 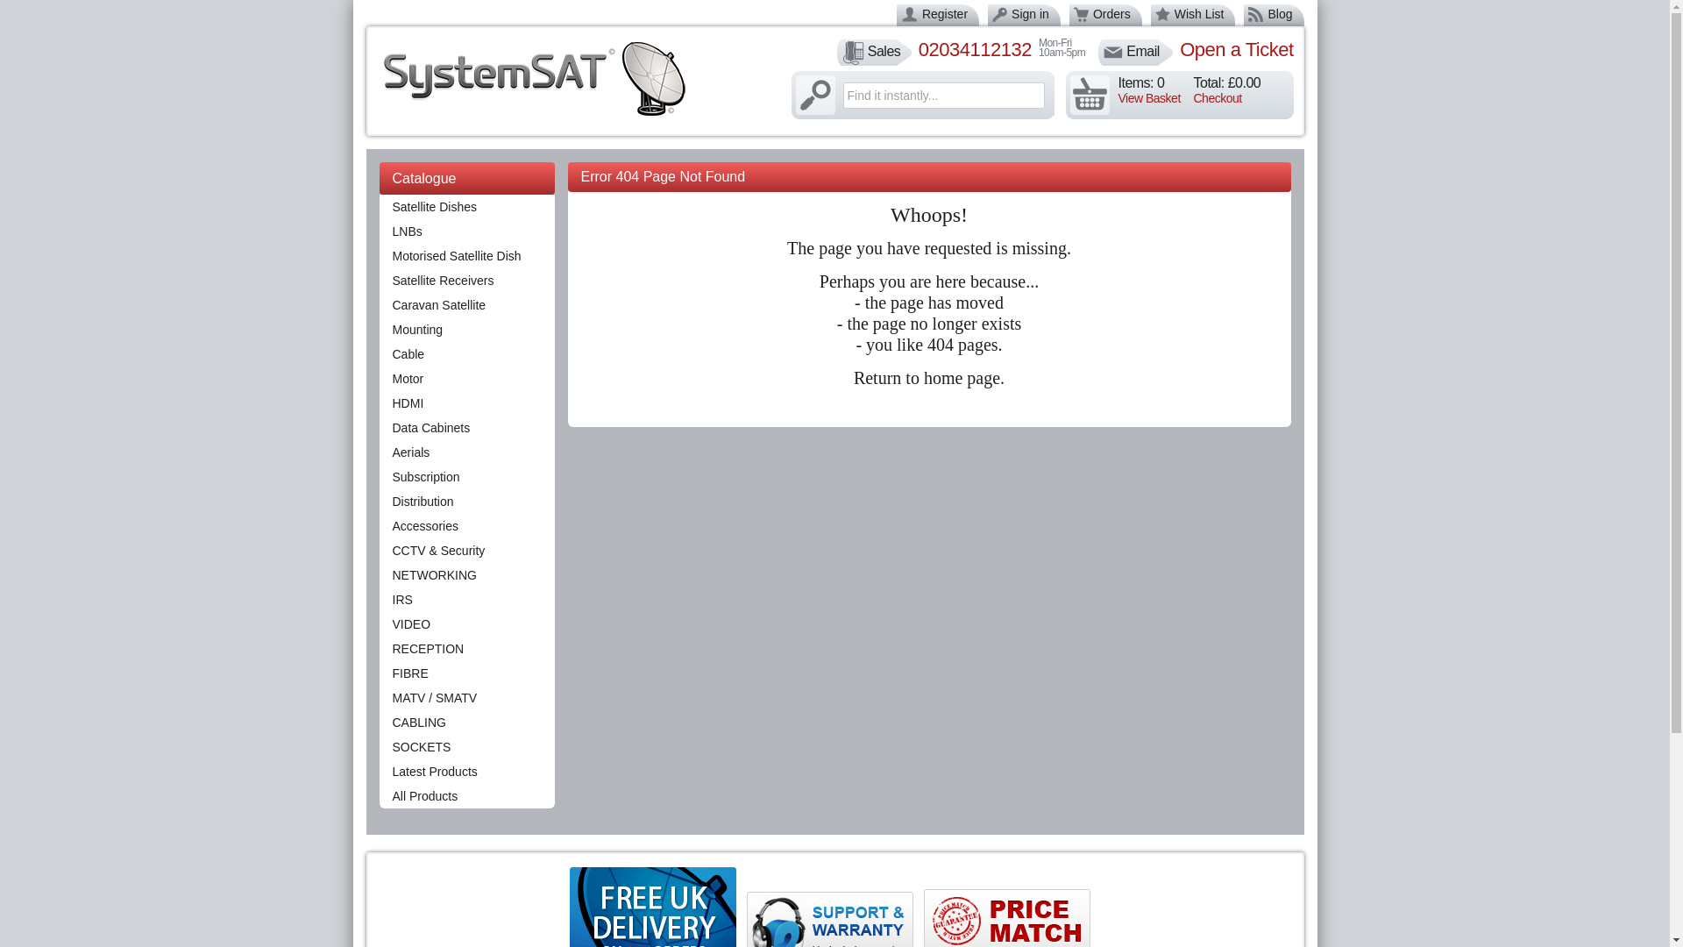 What do you see at coordinates (466, 723) in the screenshot?
I see `CABLING` at bounding box center [466, 723].